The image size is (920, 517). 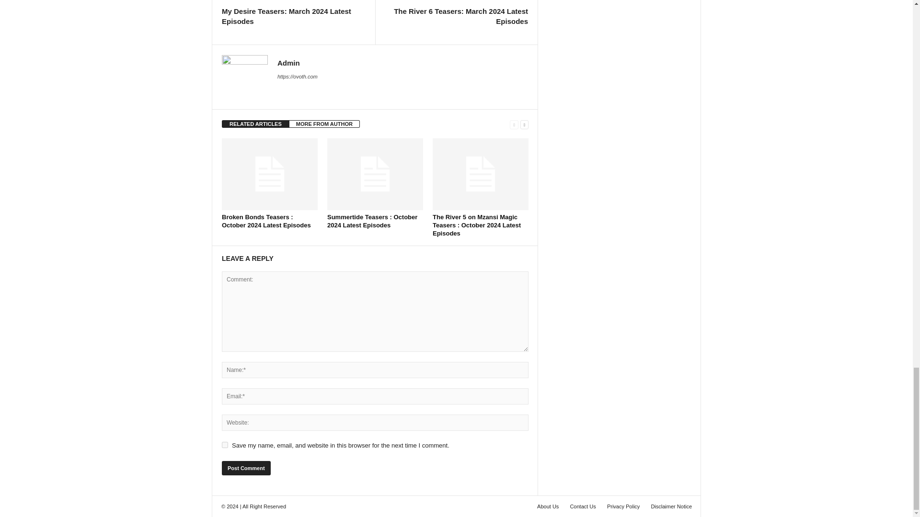 What do you see at coordinates (548, 506) in the screenshot?
I see `About Us` at bounding box center [548, 506].